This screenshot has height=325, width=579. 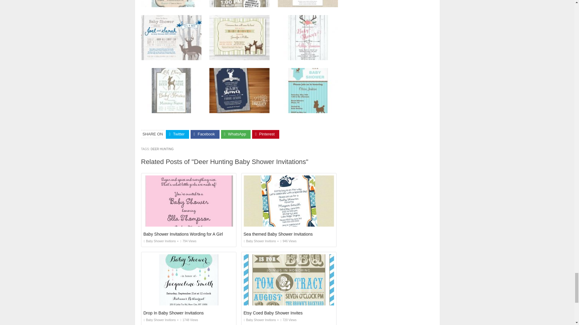 What do you see at coordinates (278, 234) in the screenshot?
I see `Sea themed Baby Shower Invitations` at bounding box center [278, 234].